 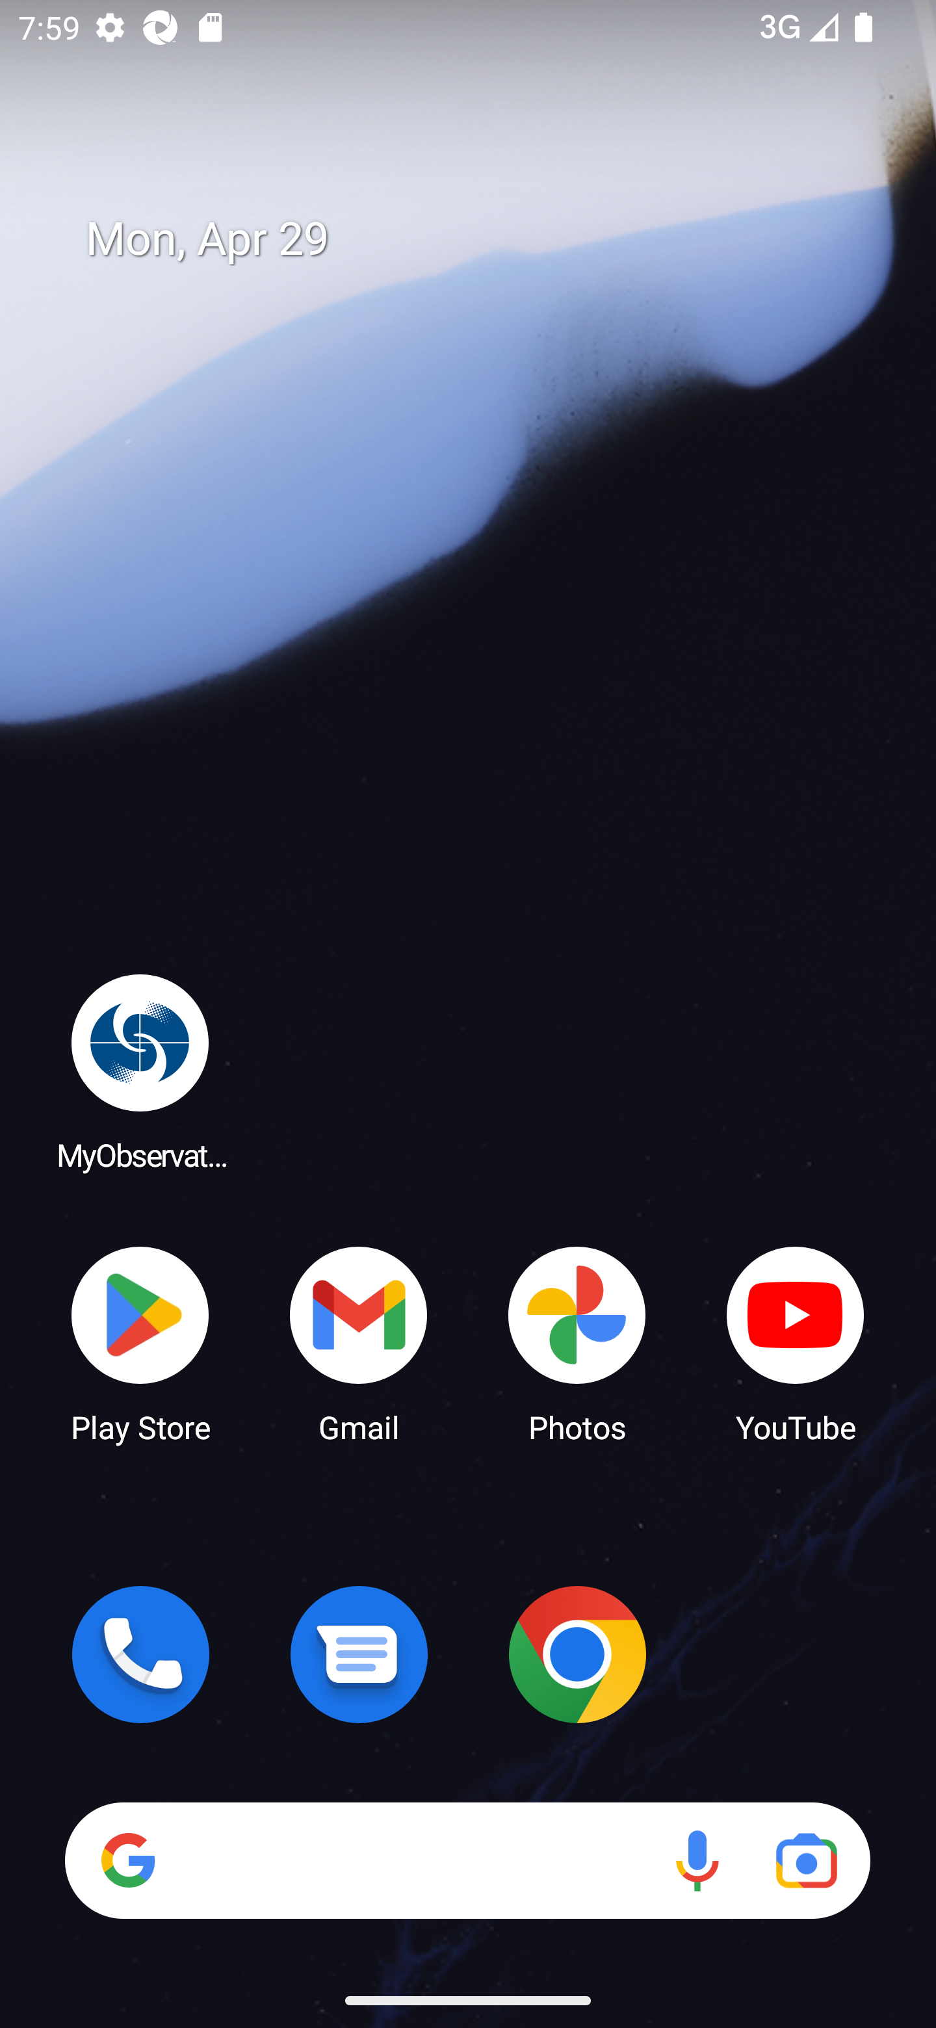 What do you see at coordinates (486, 239) in the screenshot?
I see `Mon, Apr 29` at bounding box center [486, 239].